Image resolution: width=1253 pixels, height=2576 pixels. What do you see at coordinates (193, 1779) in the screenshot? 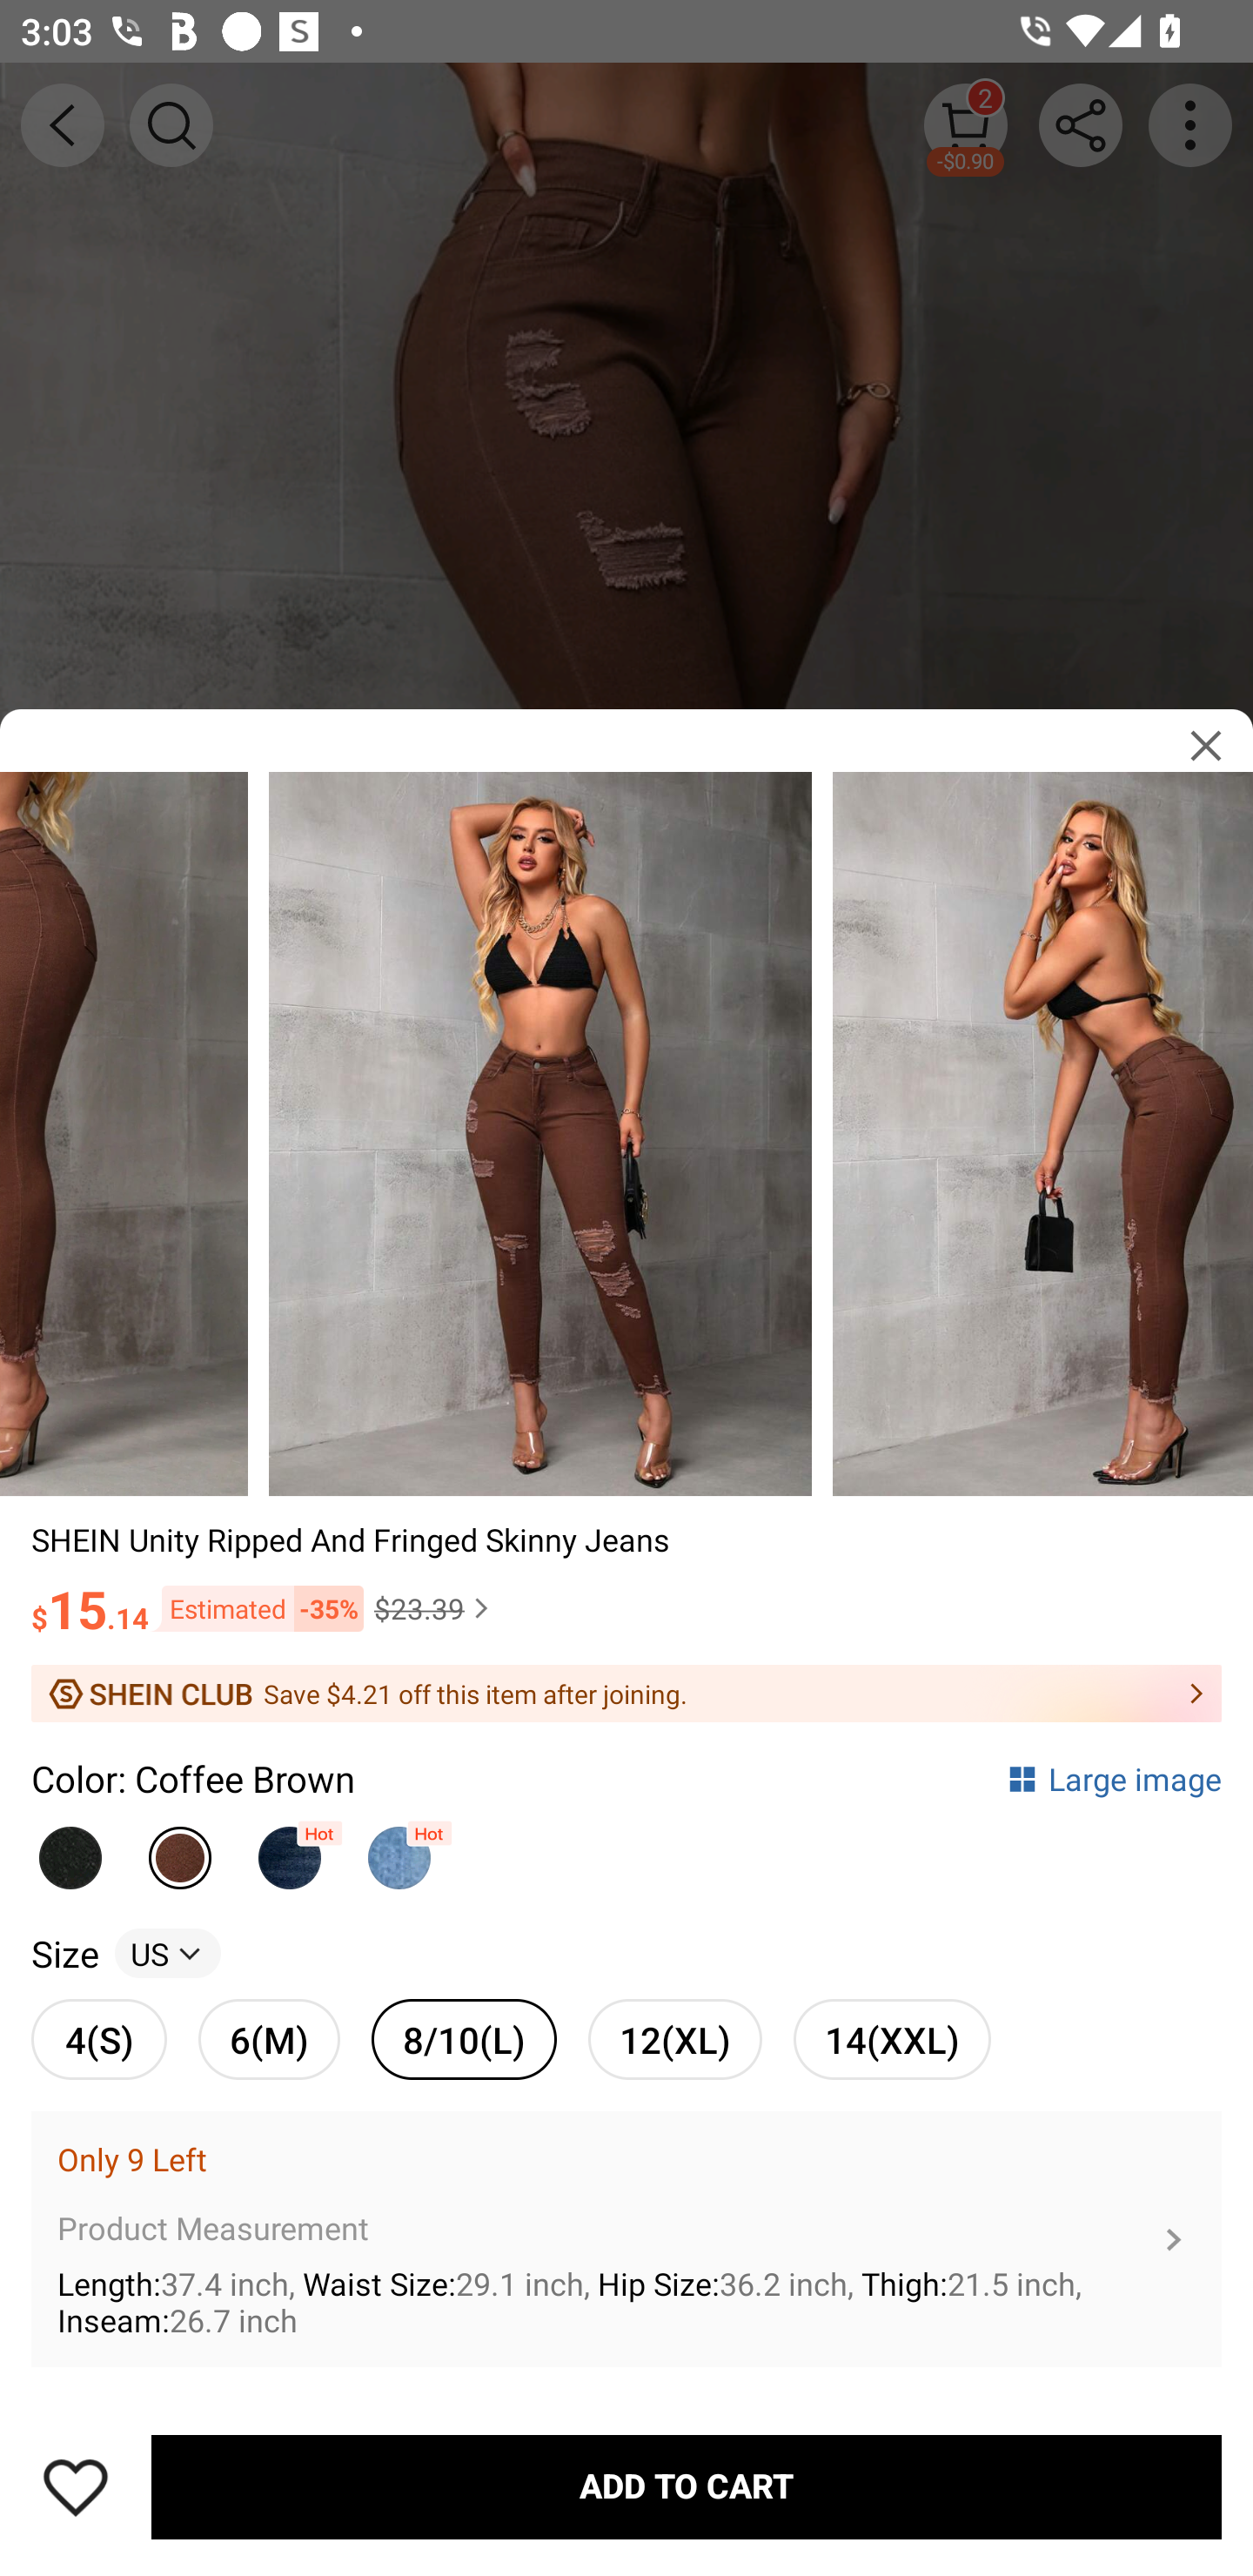
I see `Color: Coffee Brown` at bounding box center [193, 1779].